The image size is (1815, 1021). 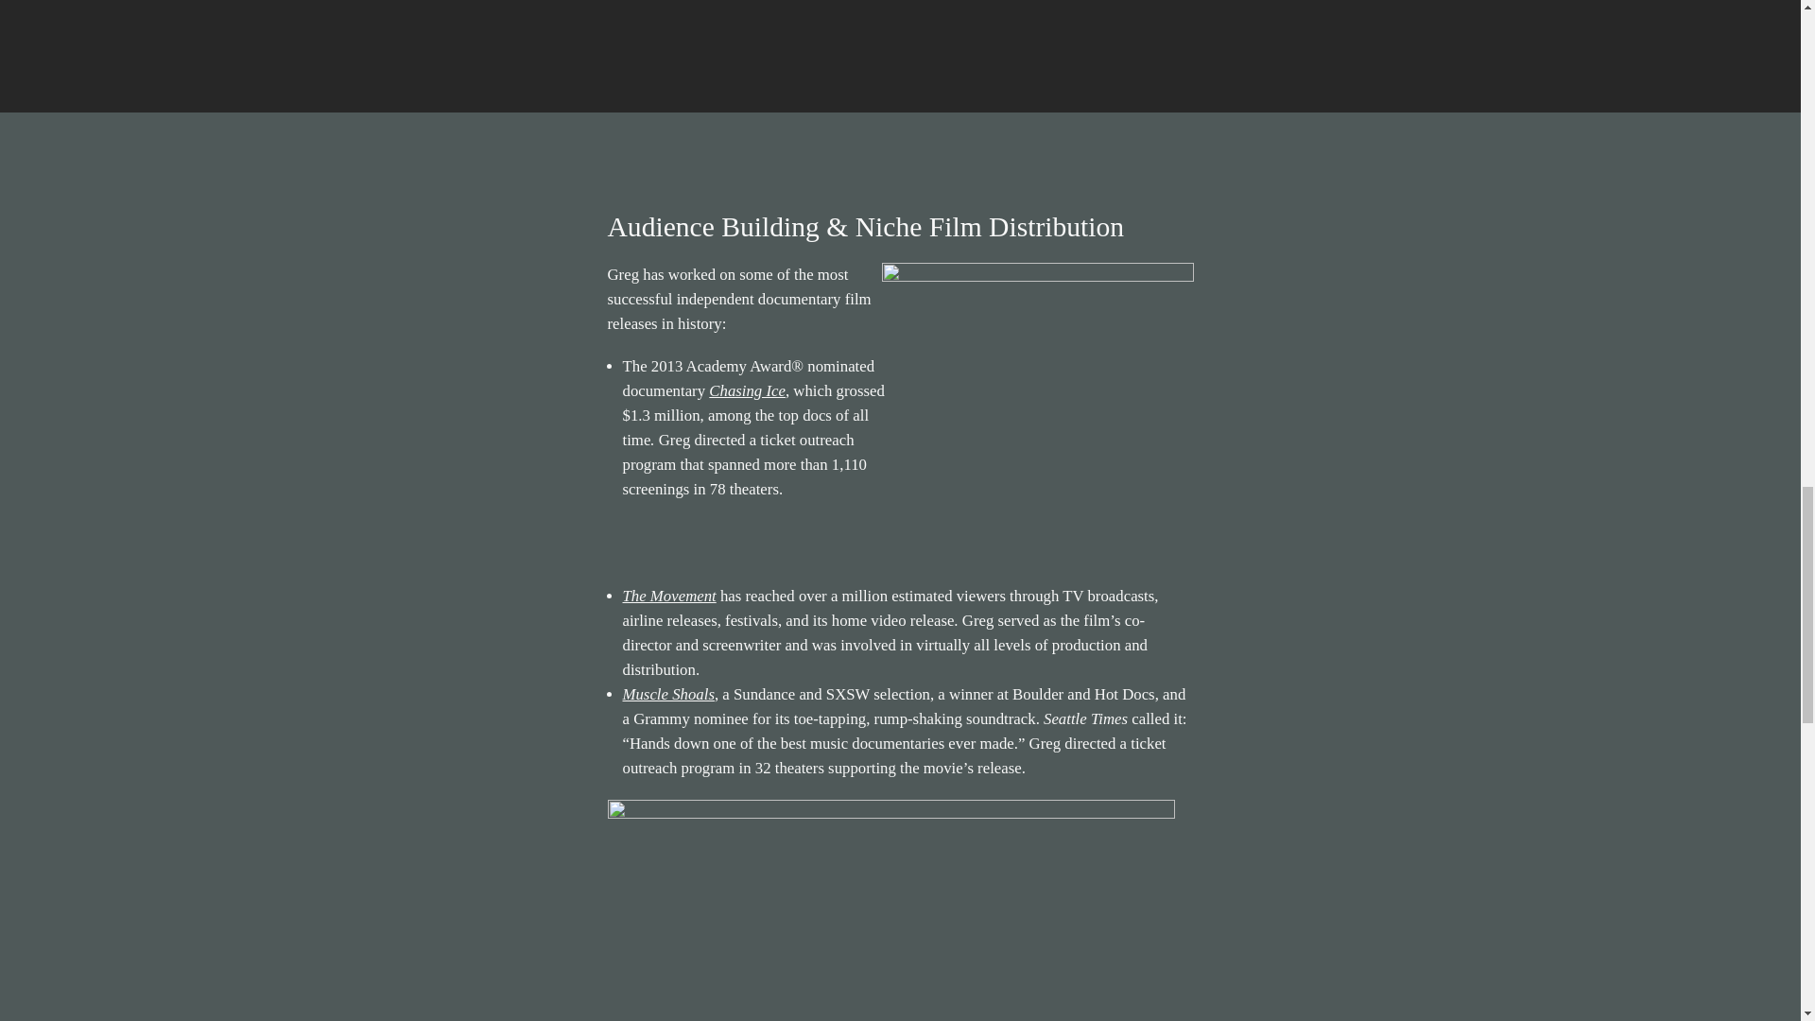 I want to click on Chasing Ice, so click(x=747, y=390).